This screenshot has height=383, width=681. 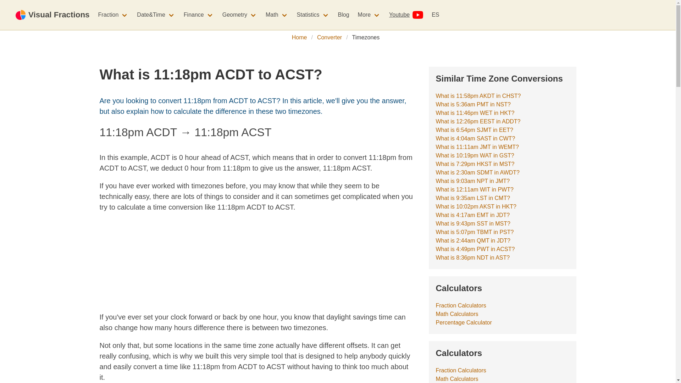 I want to click on Finance, so click(x=199, y=15).